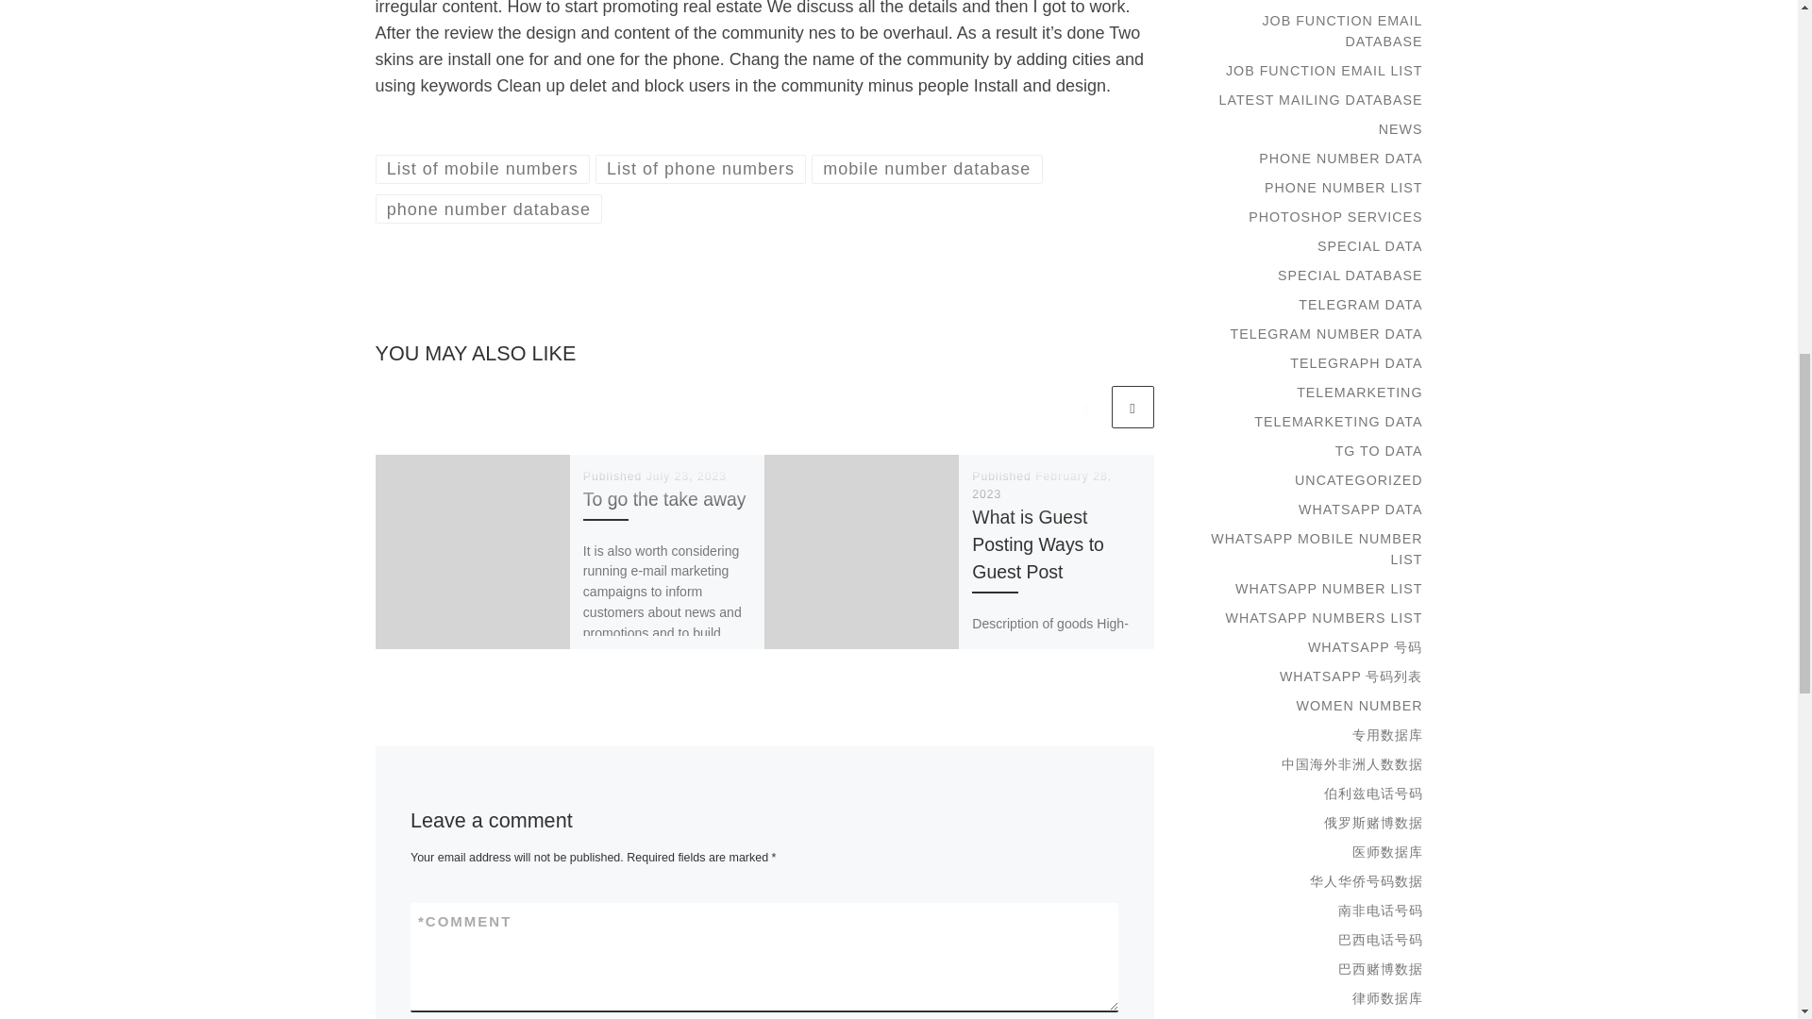 Image resolution: width=1812 pixels, height=1019 pixels. Describe the element at coordinates (1085, 407) in the screenshot. I see `Previous related articles` at that location.